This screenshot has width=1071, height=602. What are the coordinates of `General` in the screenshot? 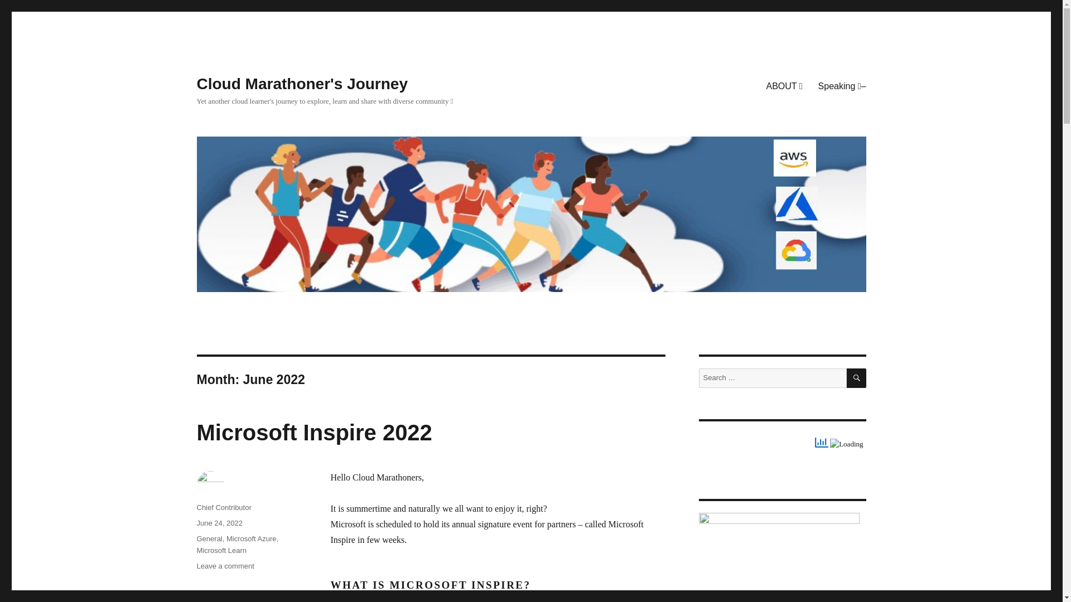 It's located at (302, 84).